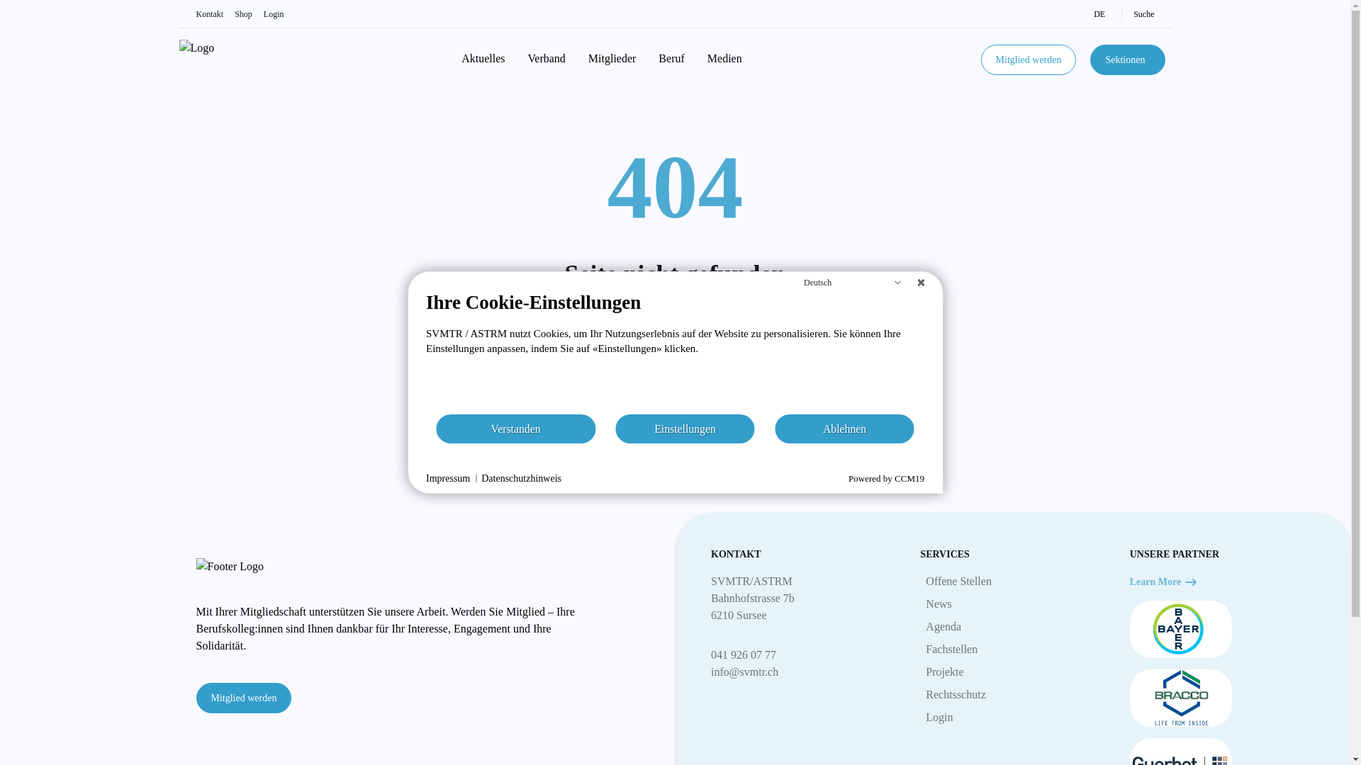 This screenshot has height=765, width=1361. Describe the element at coordinates (724, 59) in the screenshot. I see `Medien` at that location.